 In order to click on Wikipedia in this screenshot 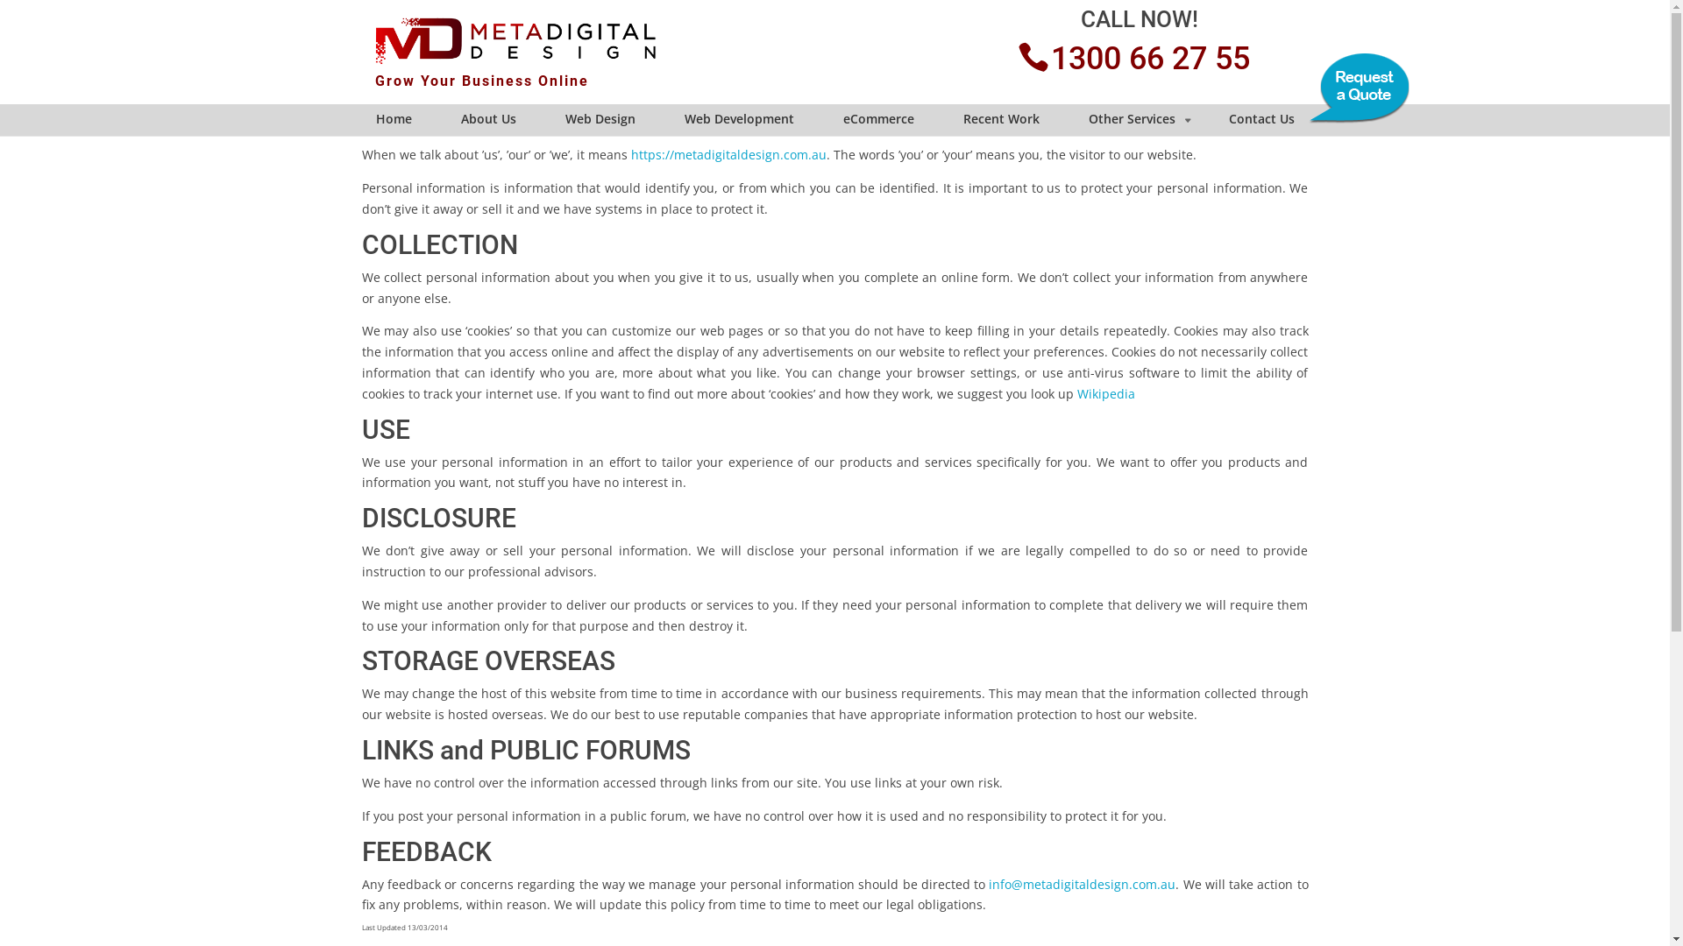, I will do `click(1105, 394)`.